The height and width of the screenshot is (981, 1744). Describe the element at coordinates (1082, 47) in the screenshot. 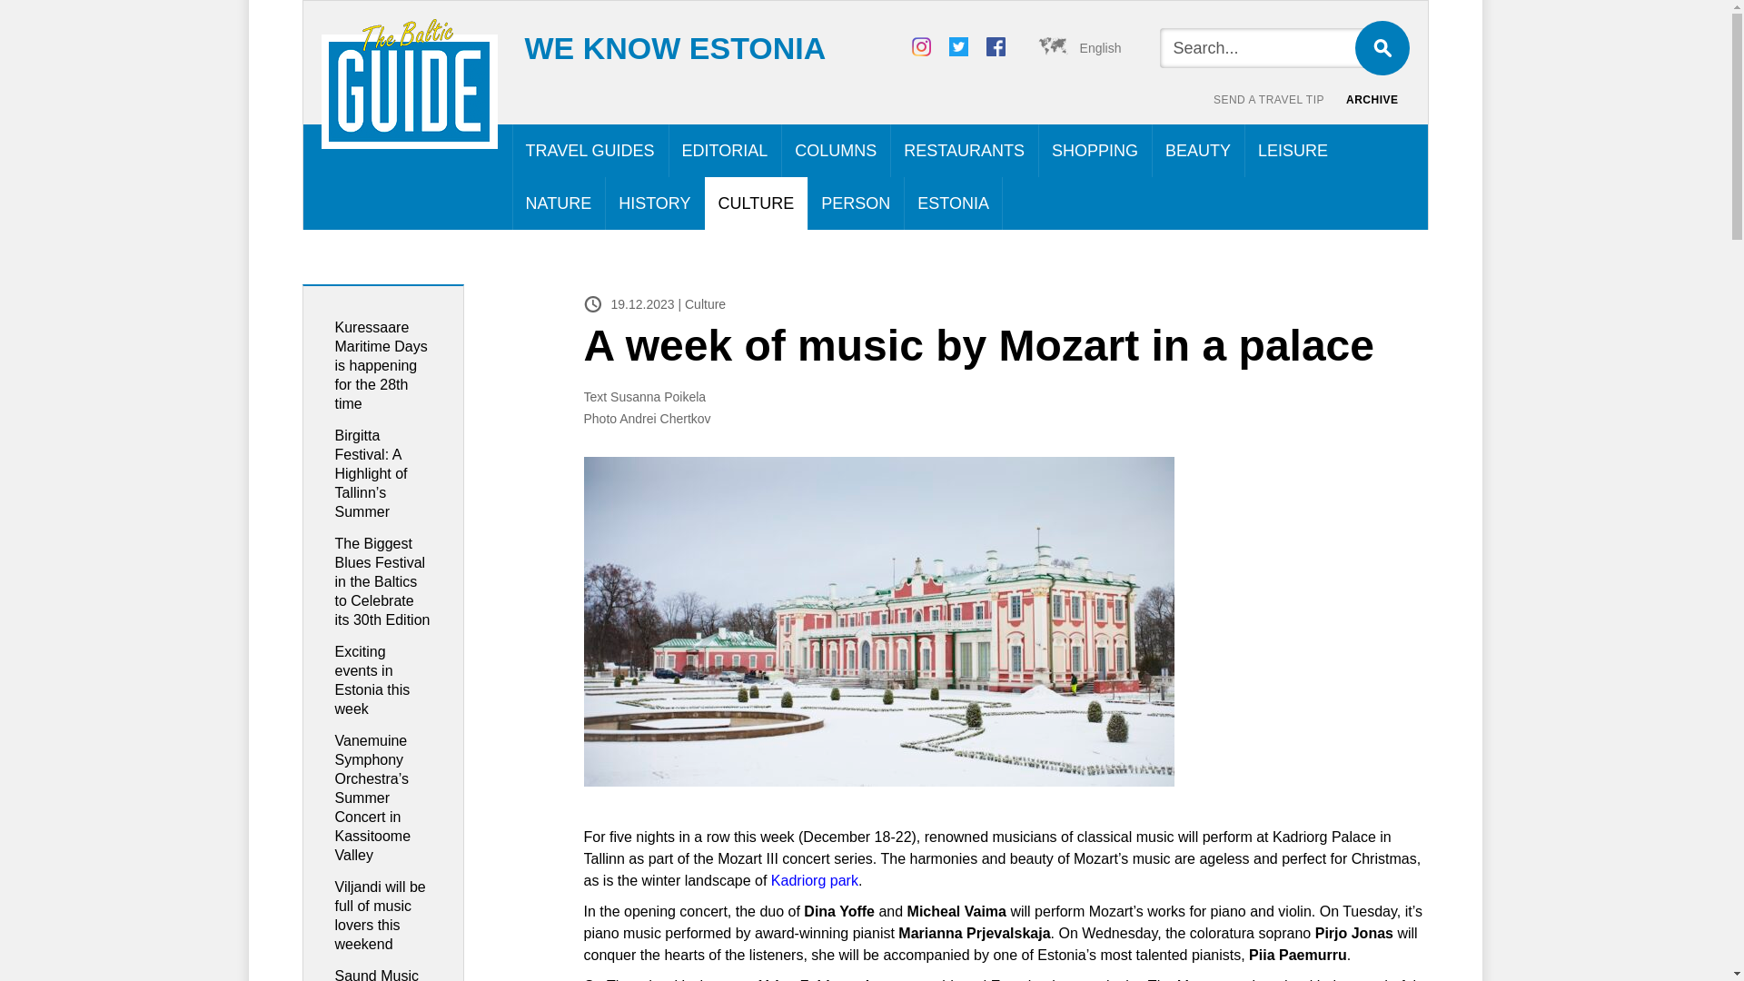

I see `English` at that location.